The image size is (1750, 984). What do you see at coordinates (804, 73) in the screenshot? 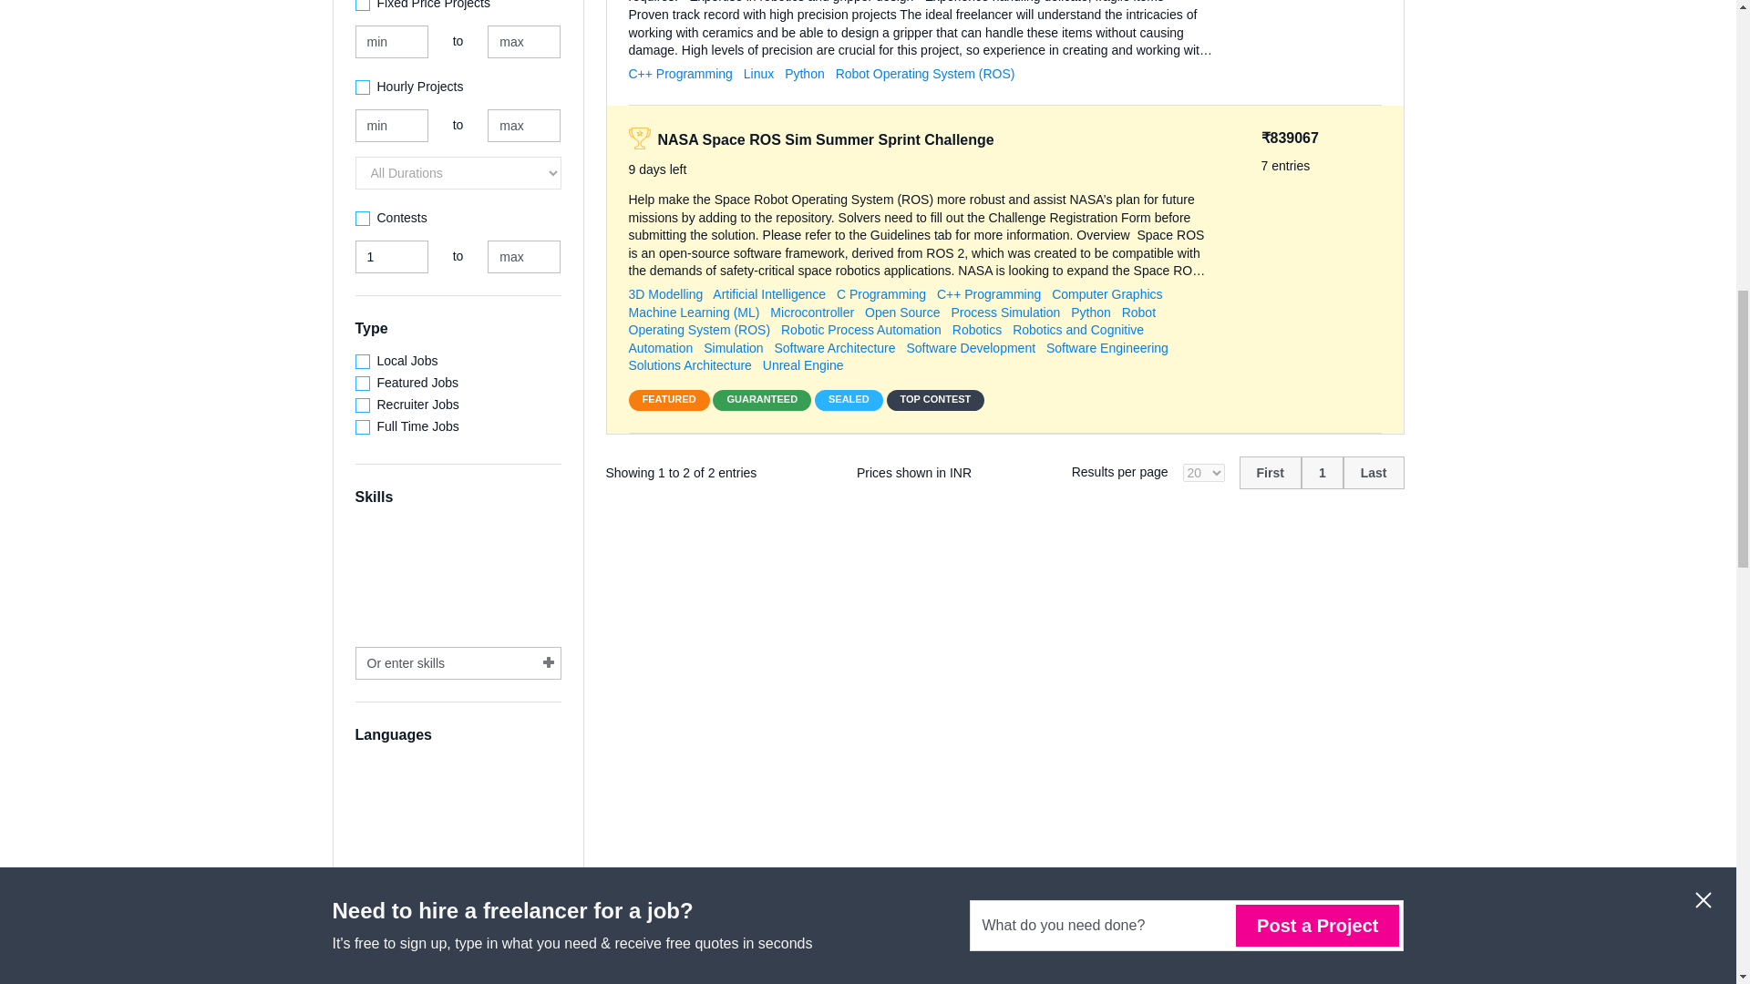
I see `Python` at bounding box center [804, 73].